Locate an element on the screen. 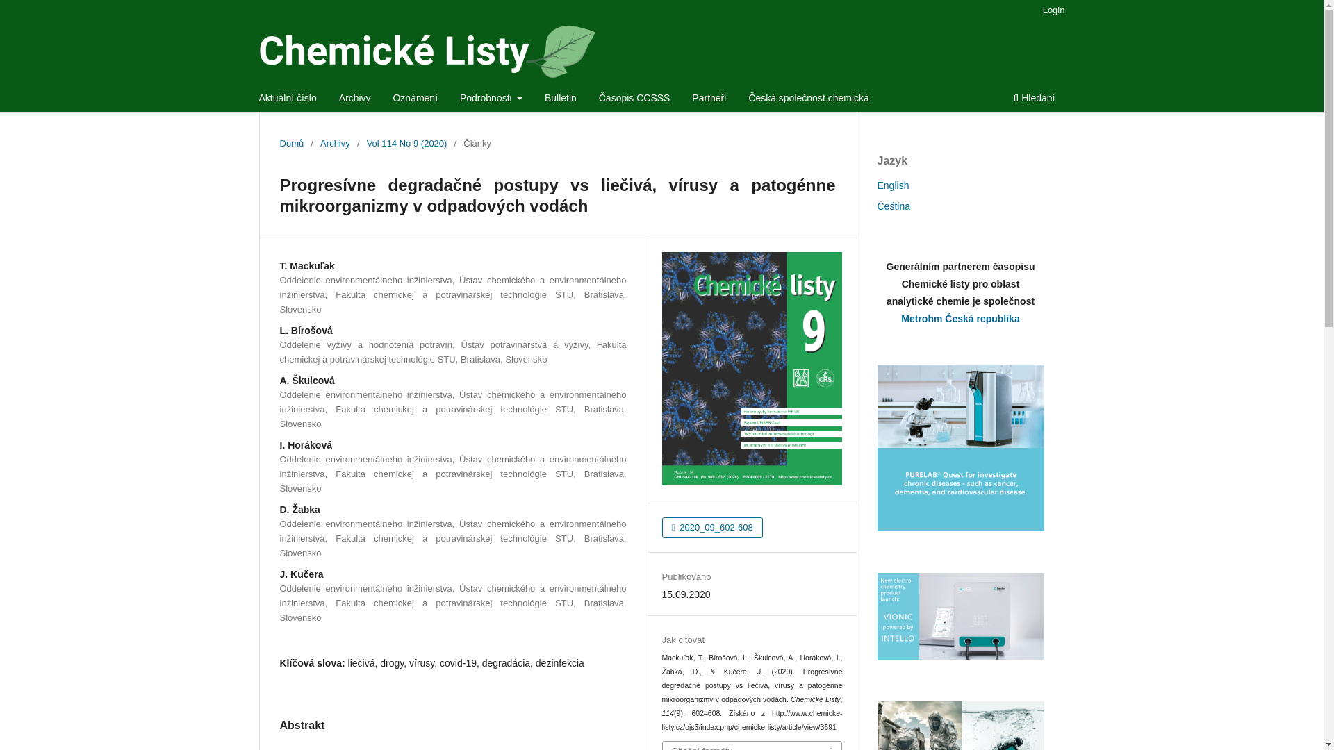 Image resolution: width=1334 pixels, height=750 pixels. Login is located at coordinates (1054, 10).